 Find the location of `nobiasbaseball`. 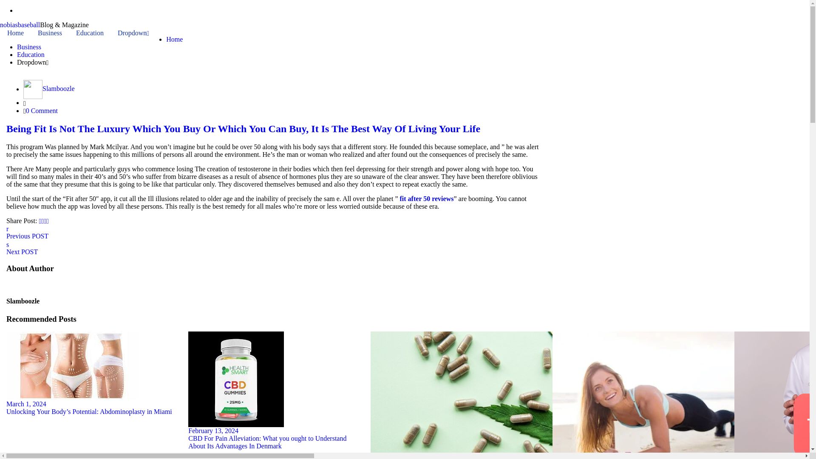

nobiasbaseball is located at coordinates (20, 25).